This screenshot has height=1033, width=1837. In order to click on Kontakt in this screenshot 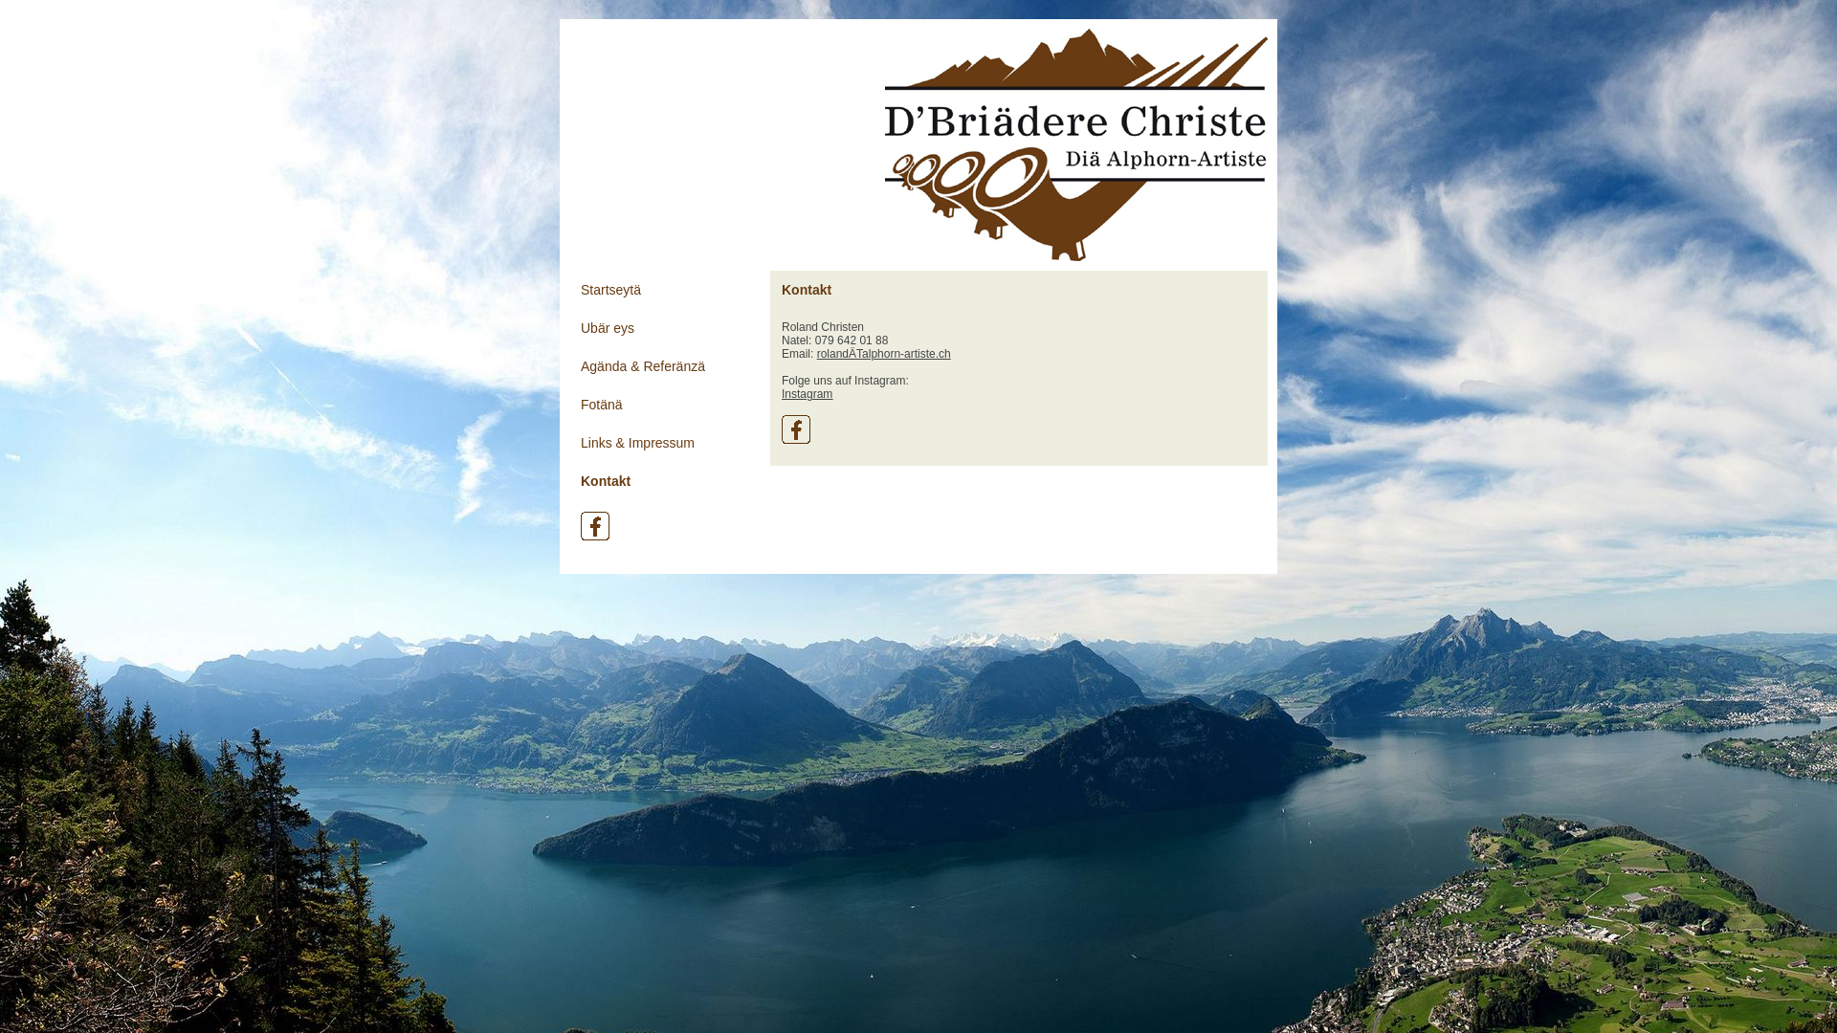, I will do `click(665, 481)`.